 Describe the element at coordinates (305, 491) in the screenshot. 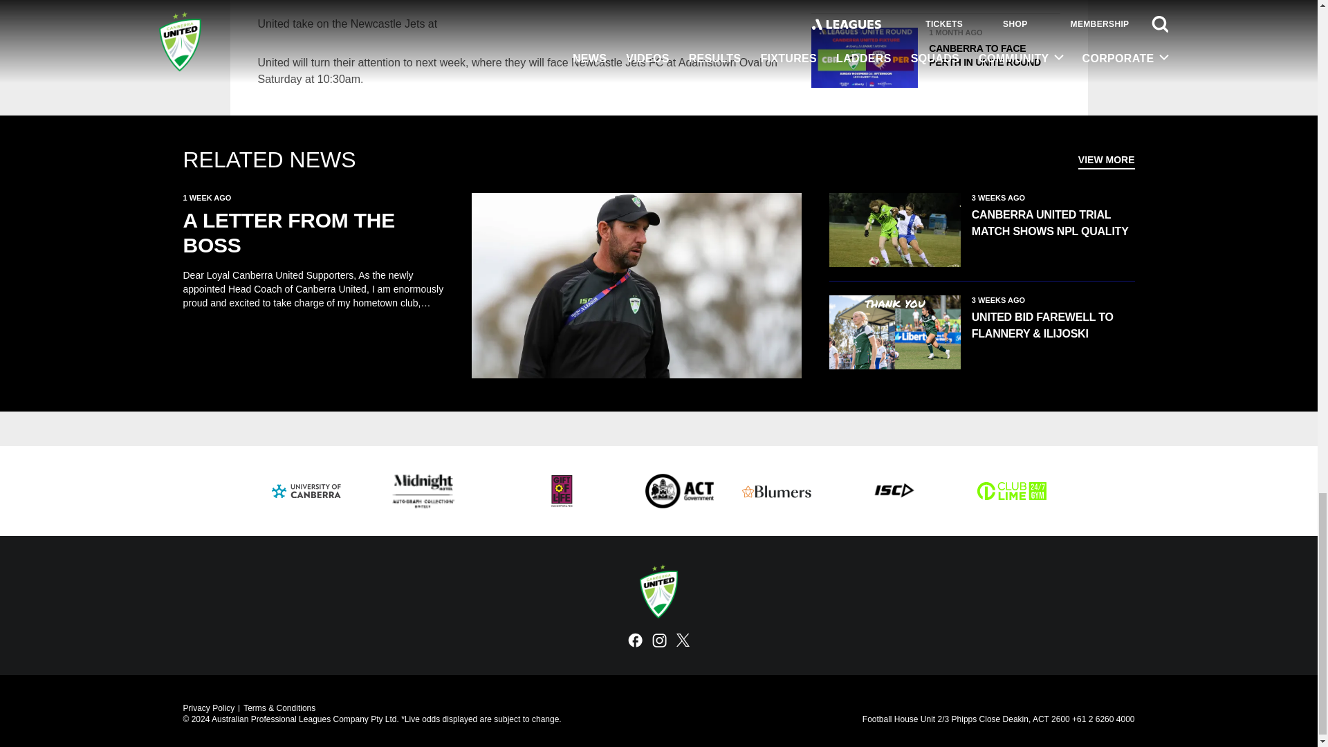

I see `University of Canberra` at that location.